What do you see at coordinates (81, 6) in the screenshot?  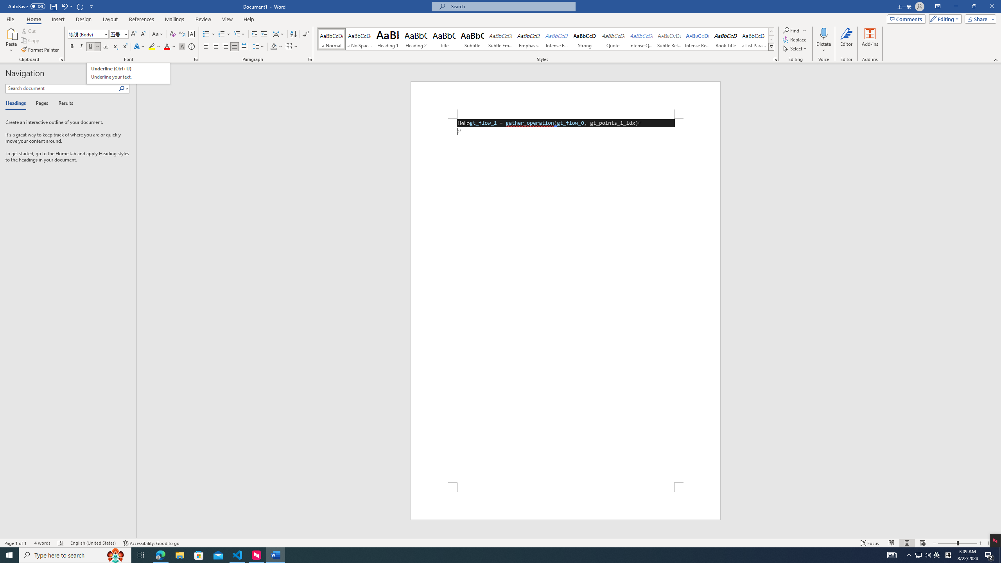 I see `Repeat Underline Style` at bounding box center [81, 6].